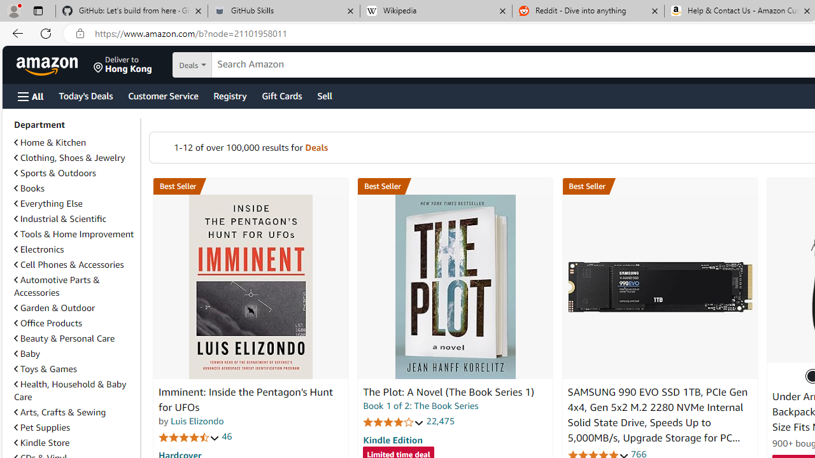 The height and width of the screenshot is (458, 815). Describe the element at coordinates (69, 158) in the screenshot. I see `Clothing, Shoes & Jewelry` at that location.